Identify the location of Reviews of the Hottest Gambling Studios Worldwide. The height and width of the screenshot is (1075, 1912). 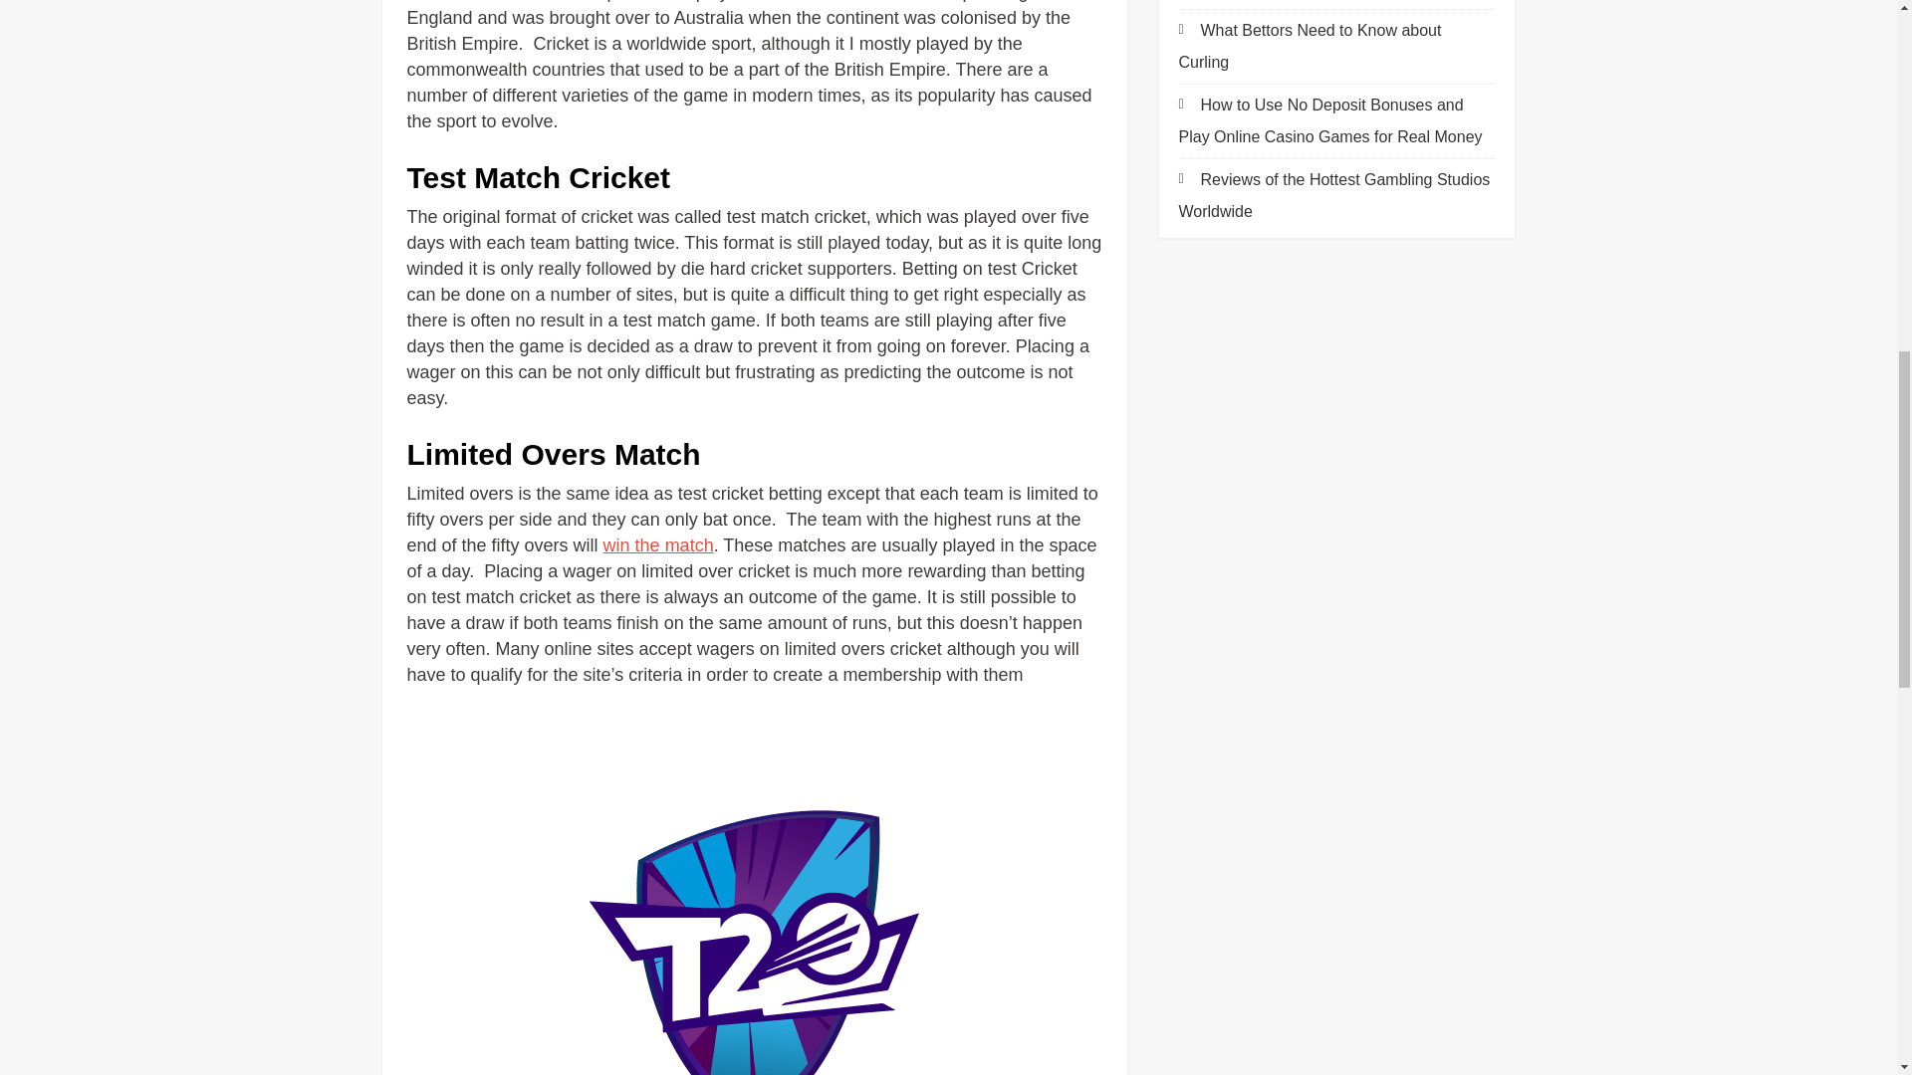
(1334, 195).